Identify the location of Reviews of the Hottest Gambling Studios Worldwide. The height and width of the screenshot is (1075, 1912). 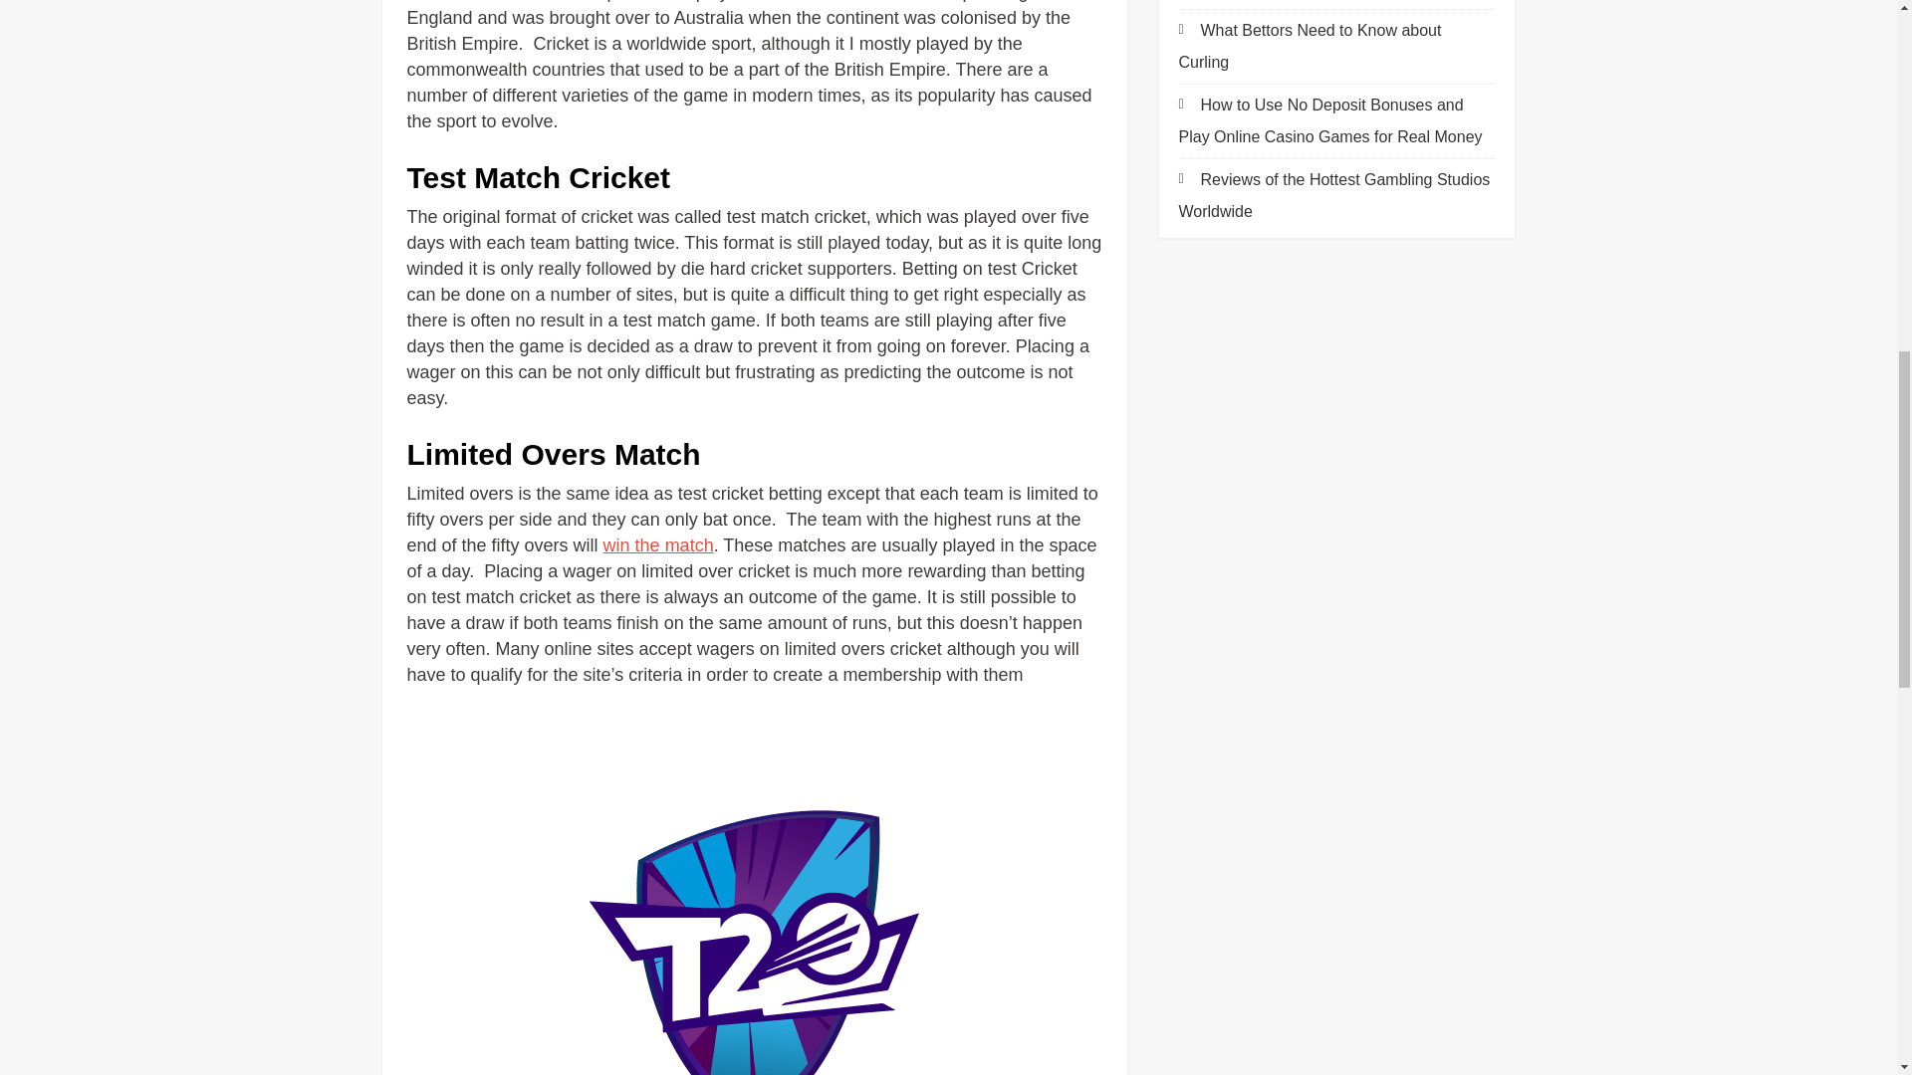
(1334, 195).